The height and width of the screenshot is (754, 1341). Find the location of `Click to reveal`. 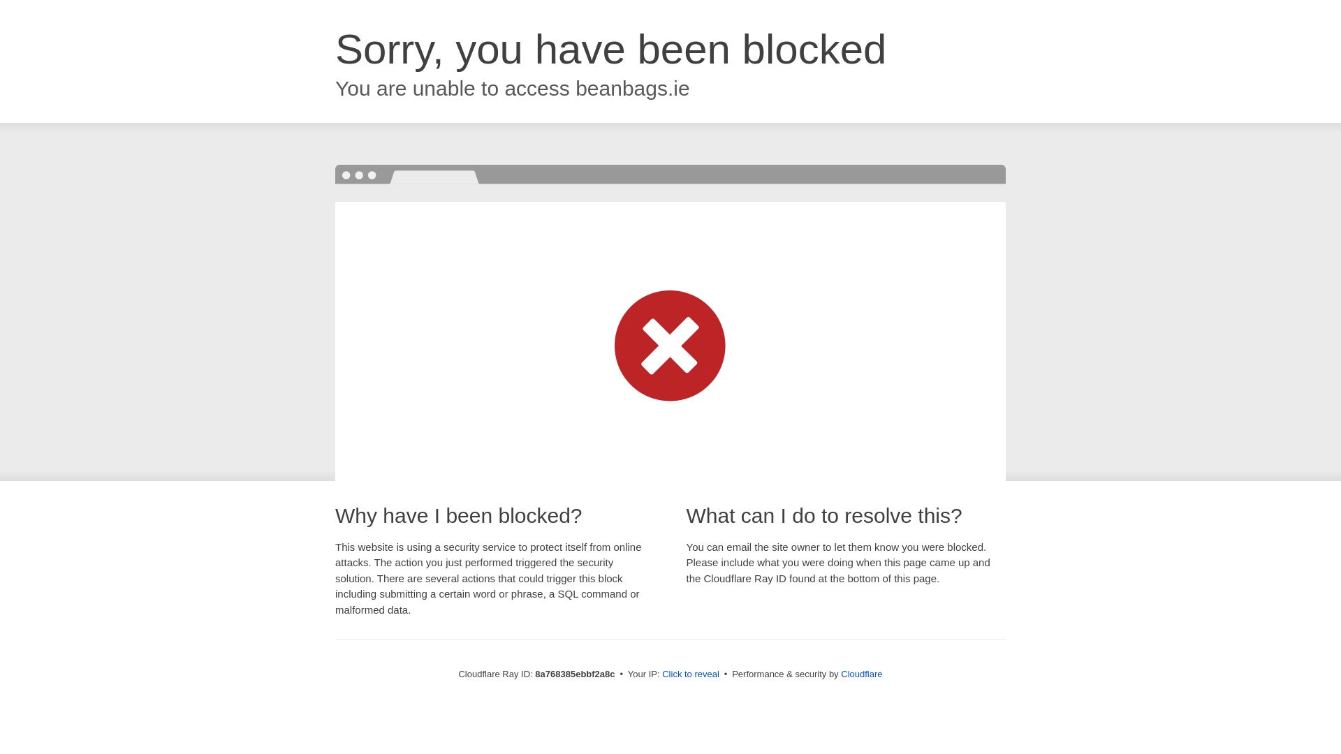

Click to reveal is located at coordinates (690, 674).